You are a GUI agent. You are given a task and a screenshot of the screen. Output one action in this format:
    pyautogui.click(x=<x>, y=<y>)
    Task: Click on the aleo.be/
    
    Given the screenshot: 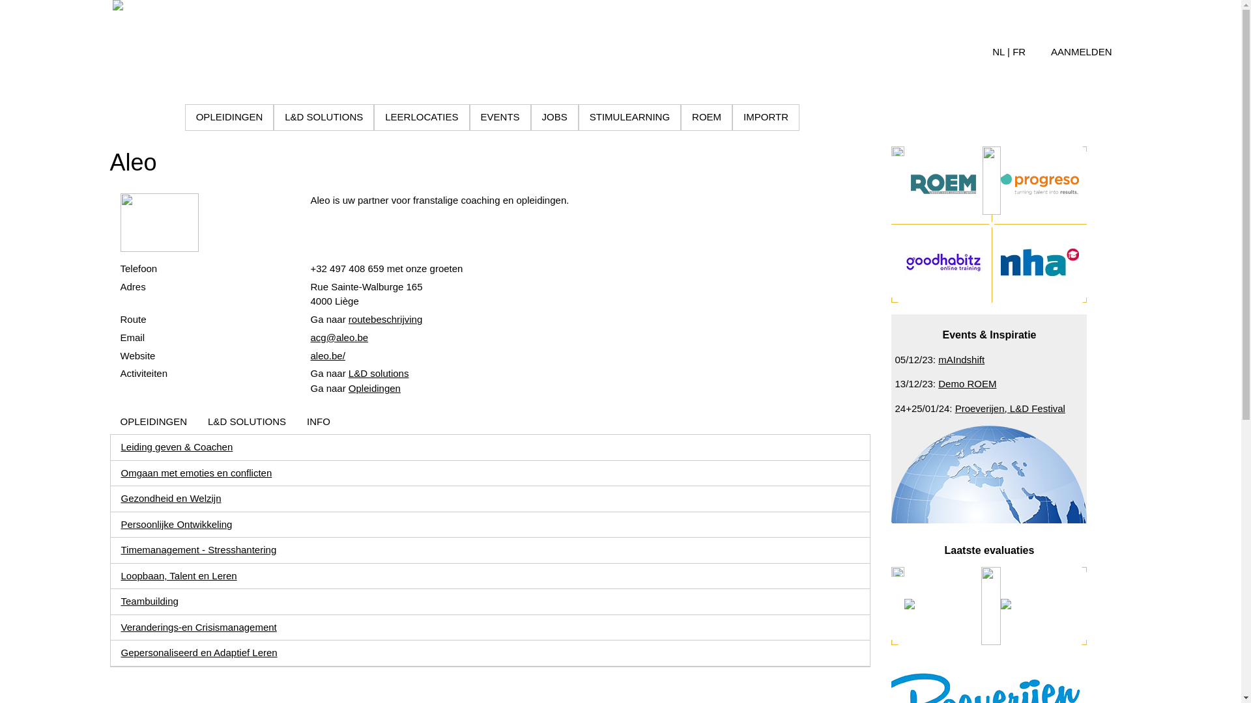 What is the action you would take?
    pyautogui.click(x=327, y=355)
    